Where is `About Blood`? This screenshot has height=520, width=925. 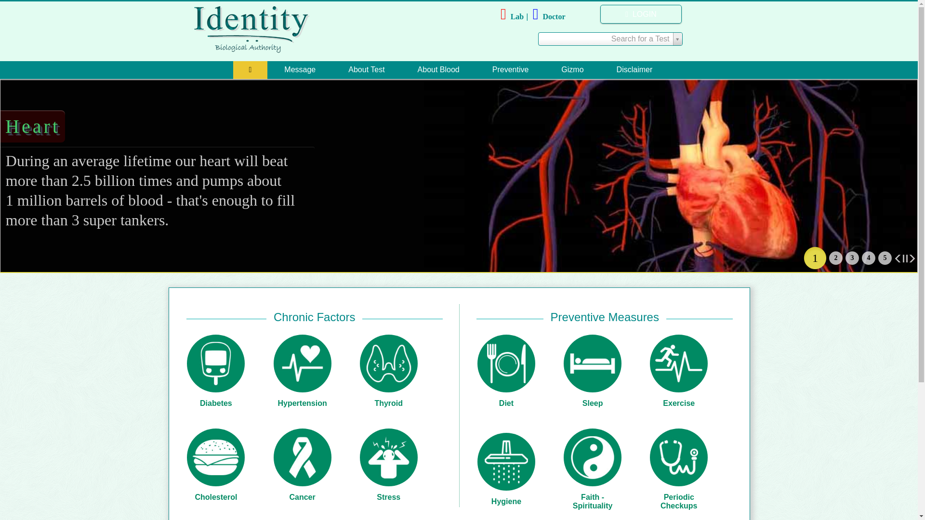 About Blood is located at coordinates (438, 70).